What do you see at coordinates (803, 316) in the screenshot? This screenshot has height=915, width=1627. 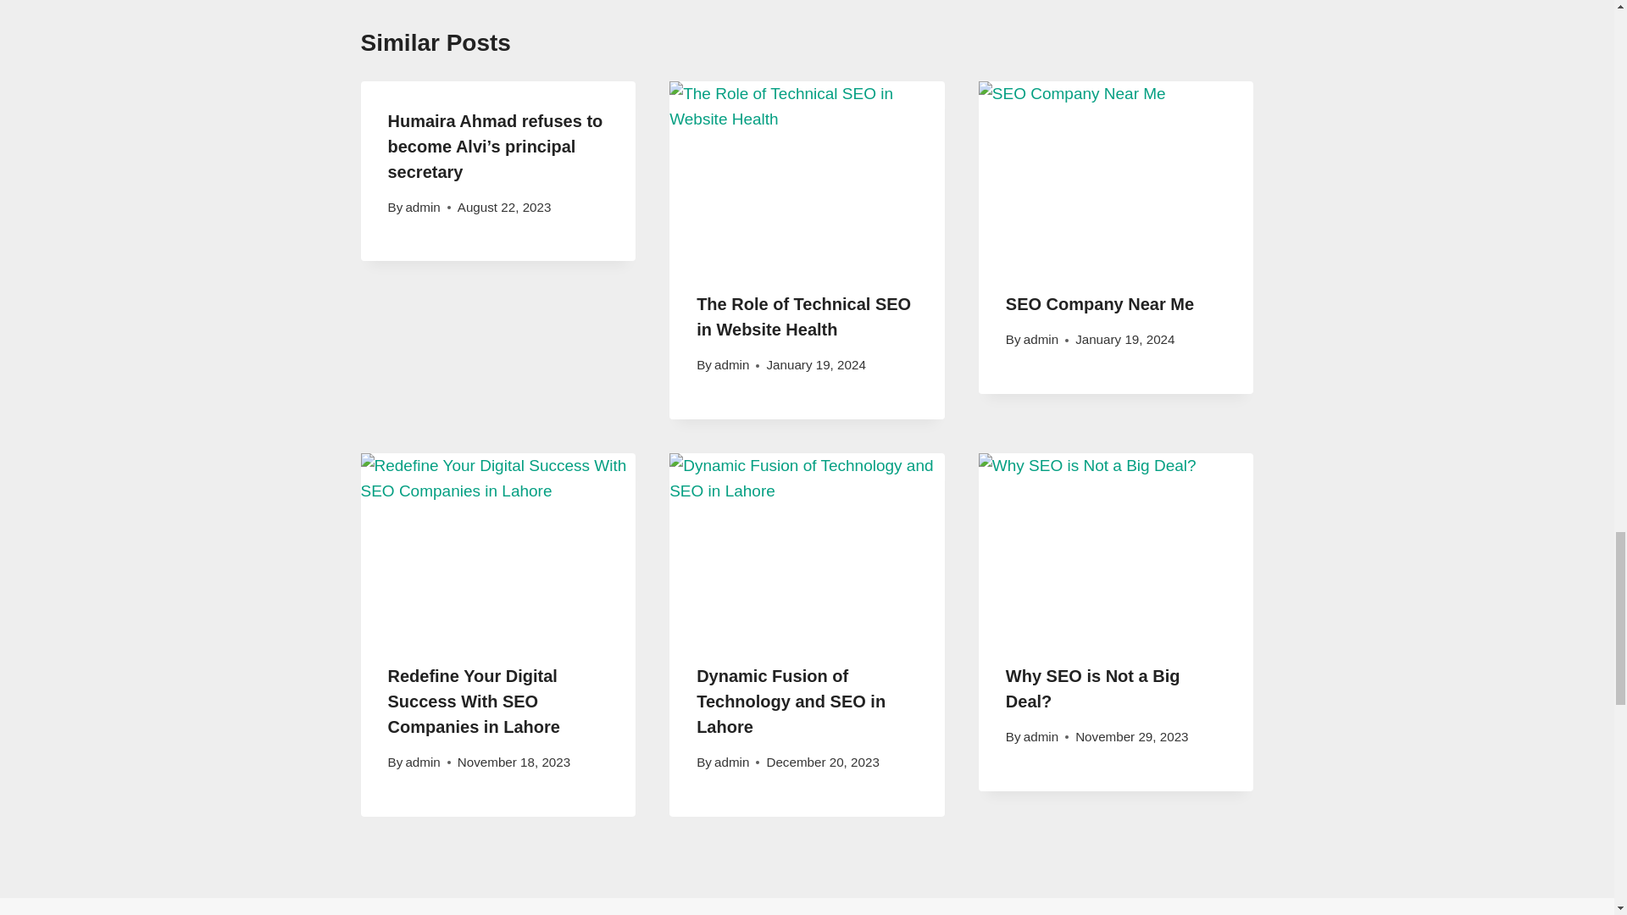 I see `The Role of Technical SEO in Website Health` at bounding box center [803, 316].